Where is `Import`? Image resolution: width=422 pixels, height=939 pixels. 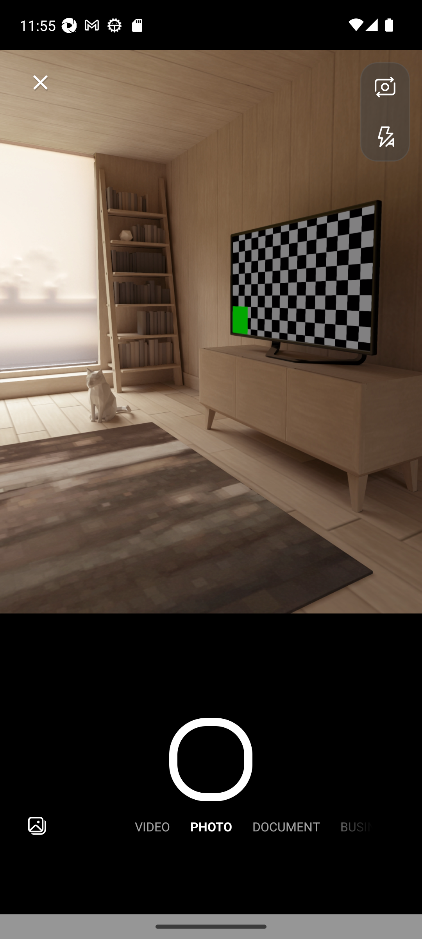
Import is located at coordinates (37, 826).